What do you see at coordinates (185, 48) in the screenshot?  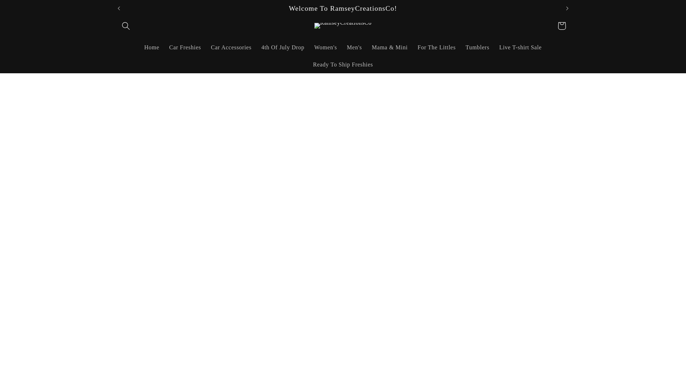 I see `Car Freshies` at bounding box center [185, 48].